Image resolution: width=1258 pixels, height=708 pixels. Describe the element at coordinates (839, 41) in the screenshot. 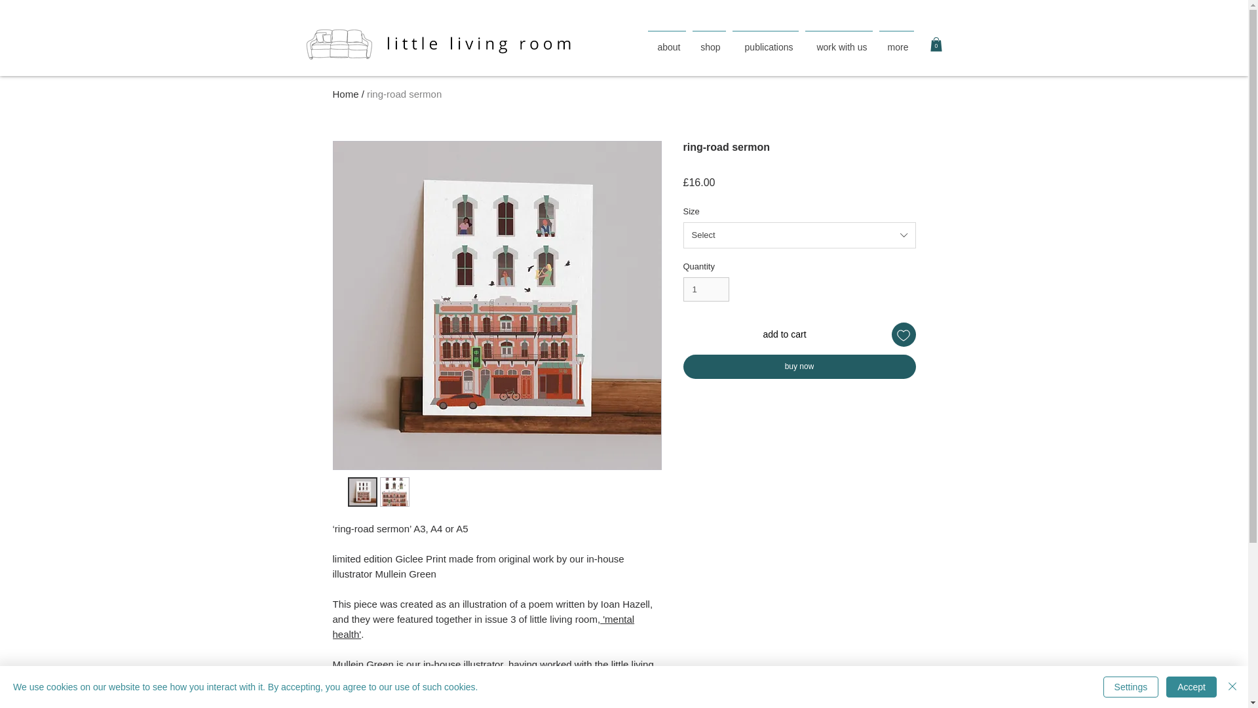

I see `work with us` at that location.